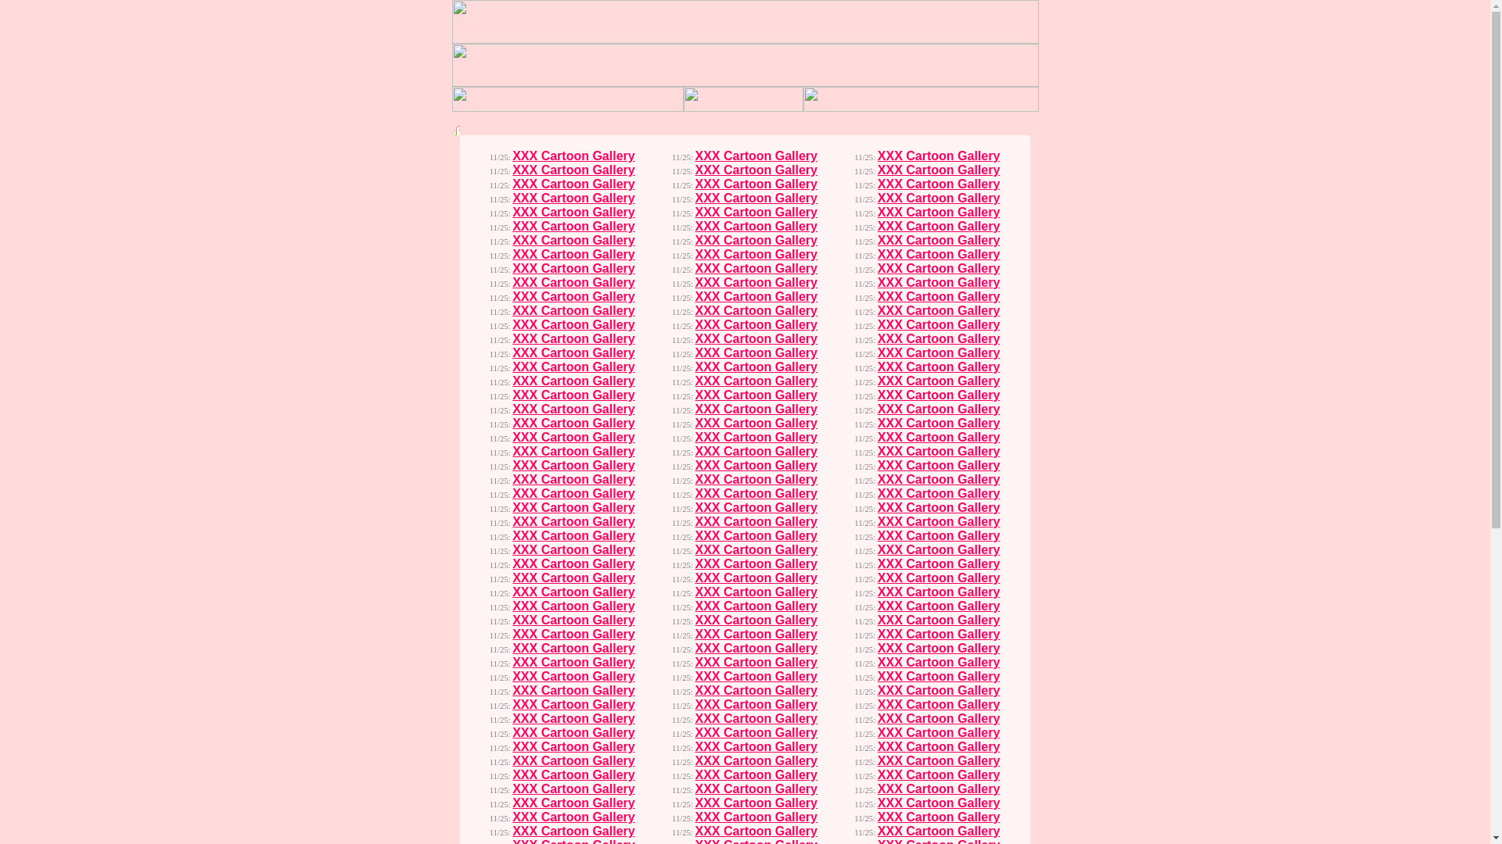 The width and height of the screenshot is (1502, 844). Describe the element at coordinates (574, 311) in the screenshot. I see `XXX Cartoon Gallery` at that location.